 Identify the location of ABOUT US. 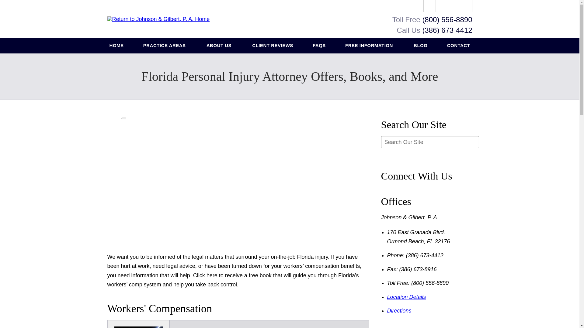
(220, 46).